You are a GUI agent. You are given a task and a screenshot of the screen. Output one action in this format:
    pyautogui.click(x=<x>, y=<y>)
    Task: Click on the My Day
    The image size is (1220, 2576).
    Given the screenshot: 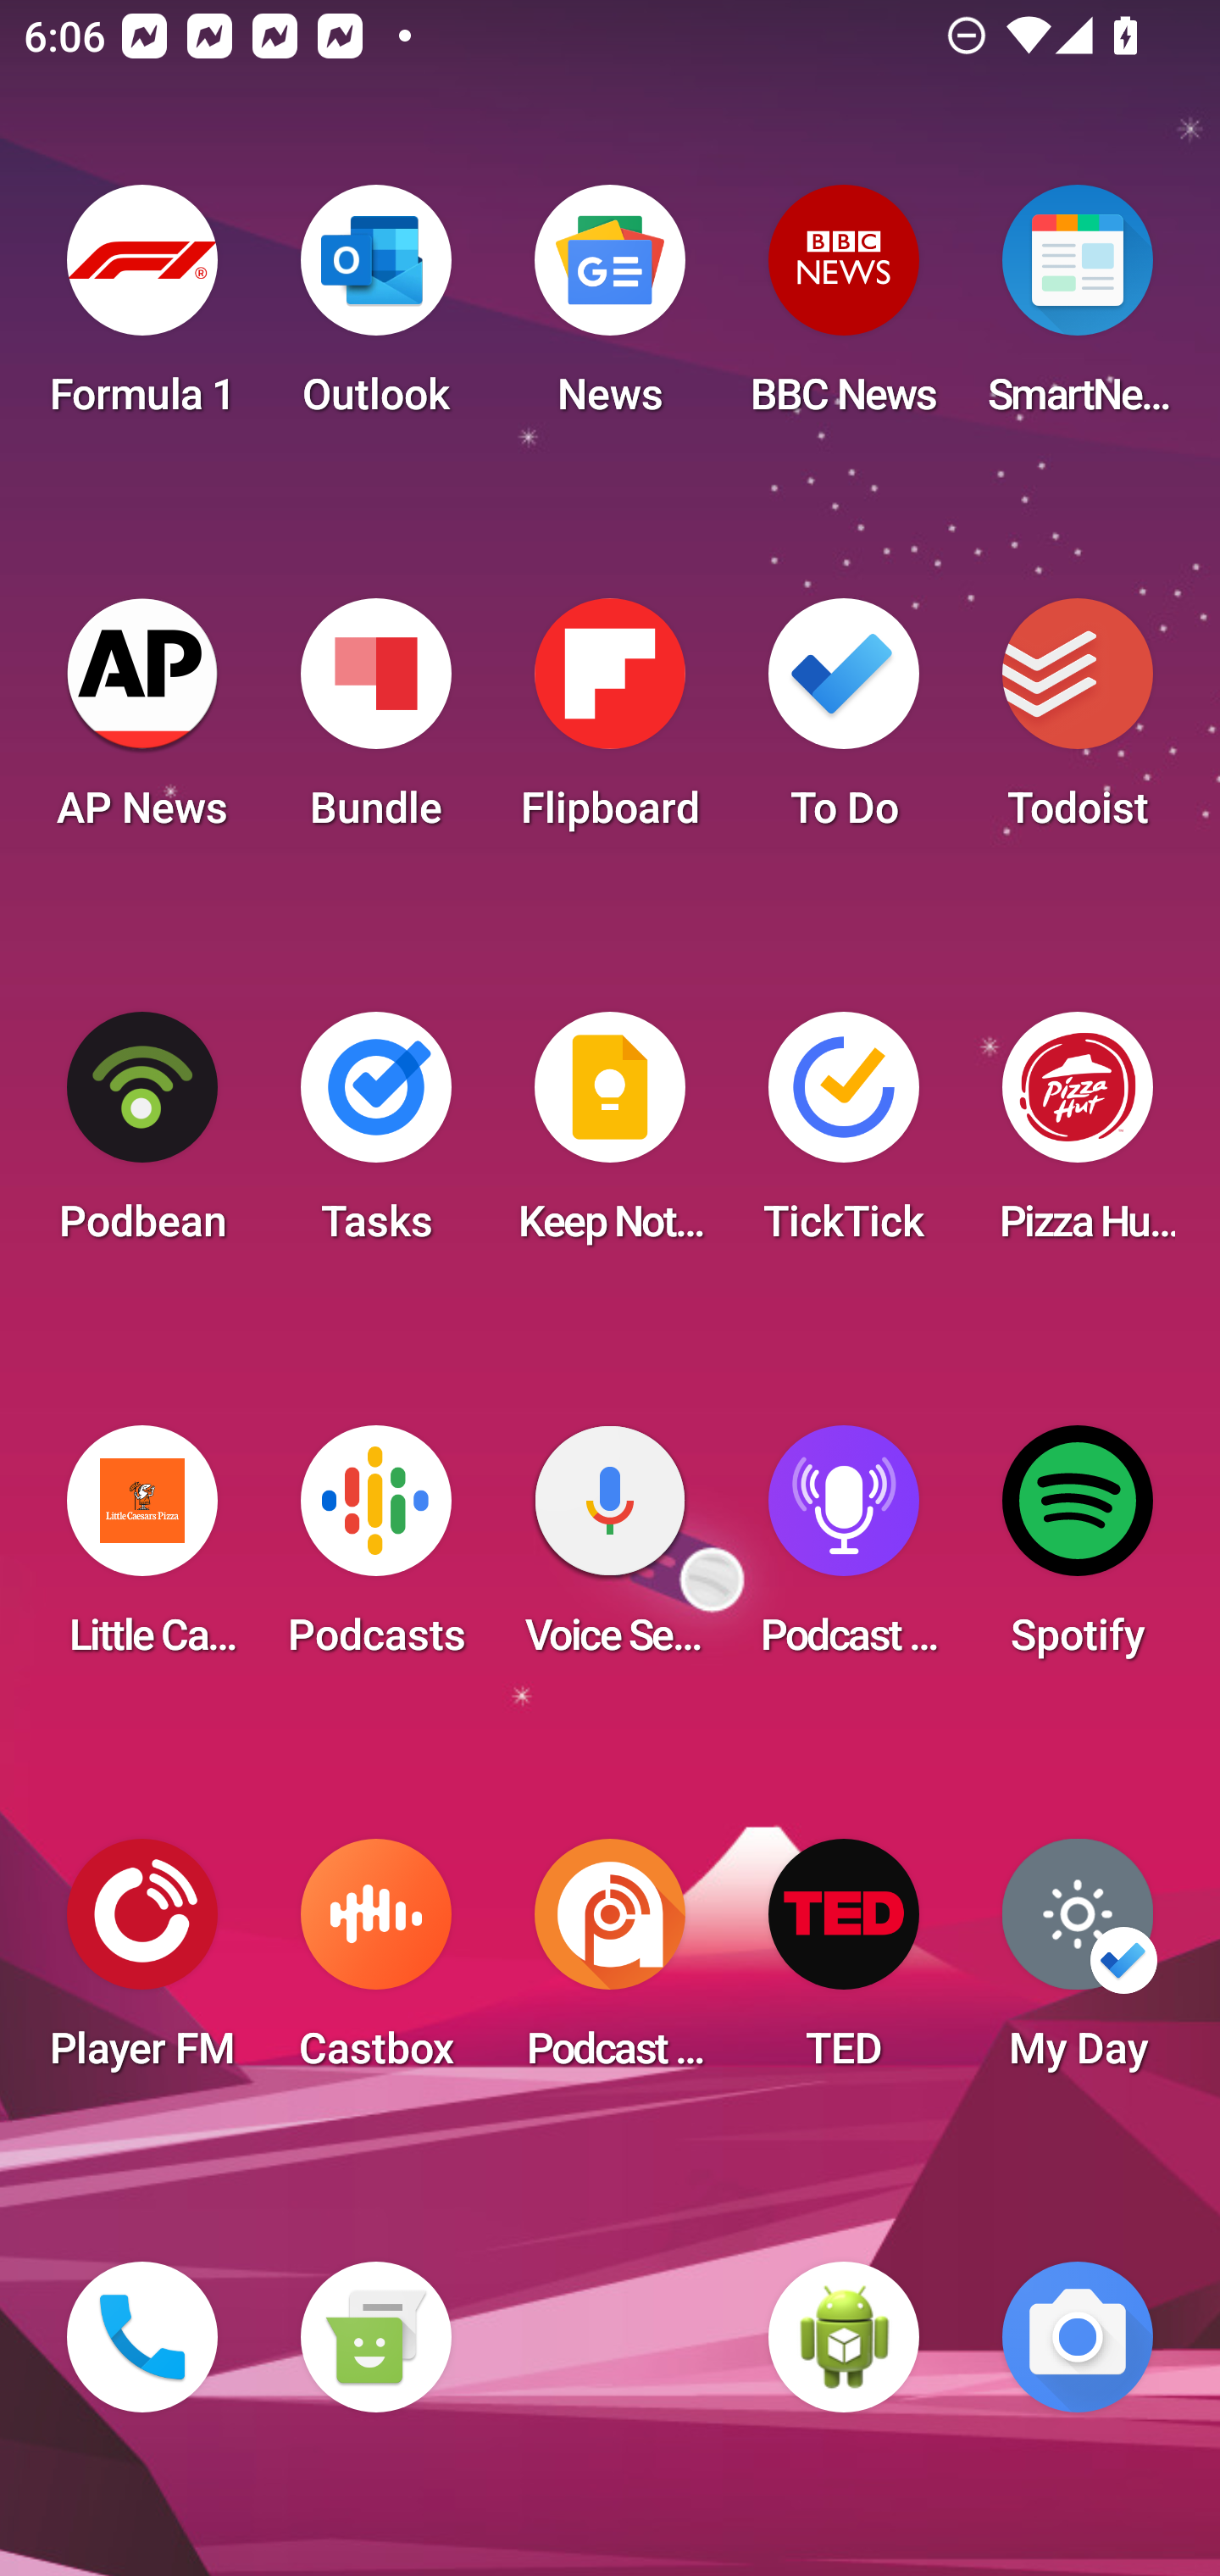 What is the action you would take?
    pyautogui.click(x=1078, y=1964)
    